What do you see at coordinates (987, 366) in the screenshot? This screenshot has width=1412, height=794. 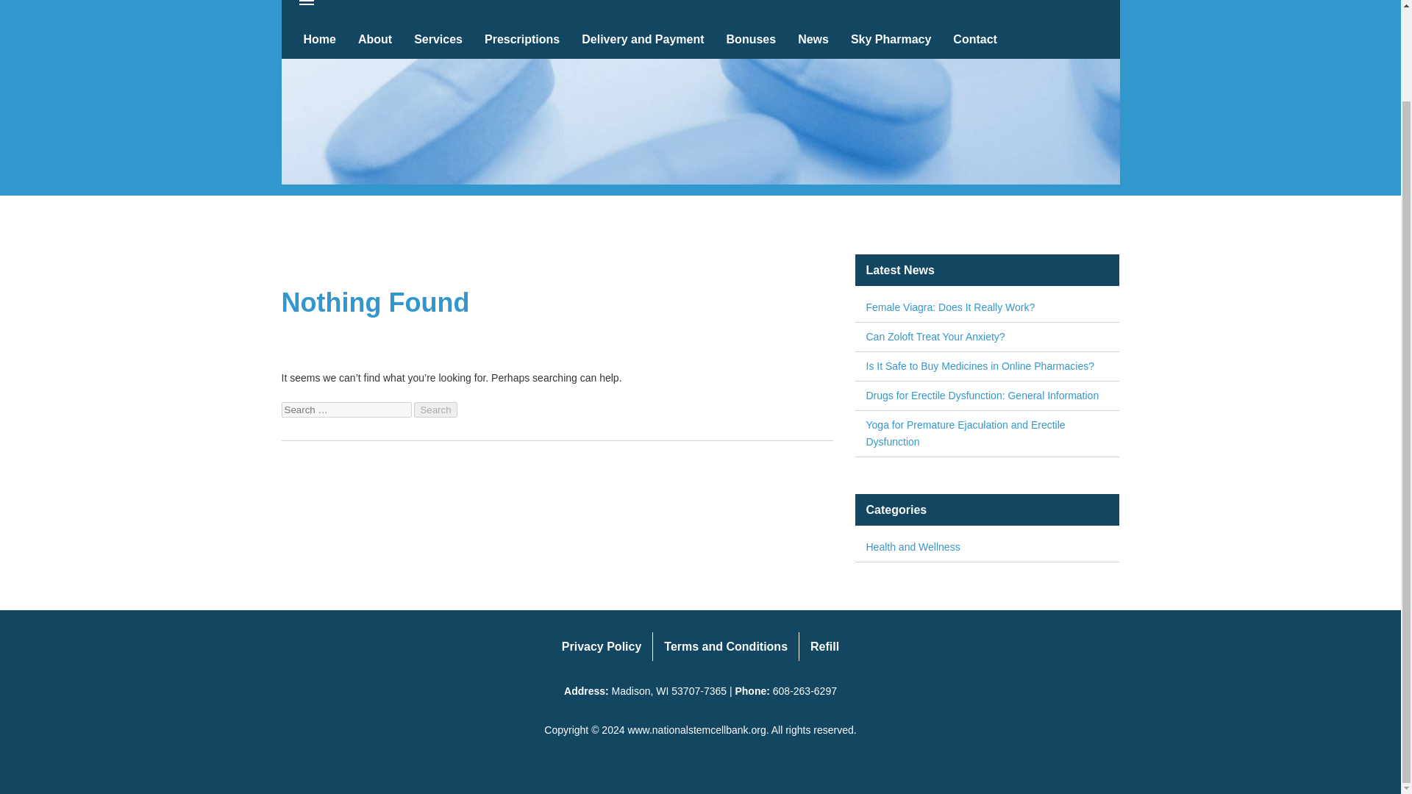 I see `Is It Safe to Buy Medicines in Online Pharmacies?` at bounding box center [987, 366].